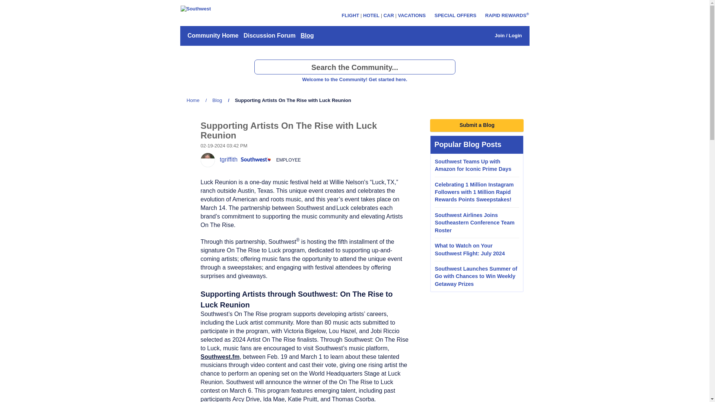 The image size is (715, 402). Describe the element at coordinates (354, 67) in the screenshot. I see `Search` at that location.